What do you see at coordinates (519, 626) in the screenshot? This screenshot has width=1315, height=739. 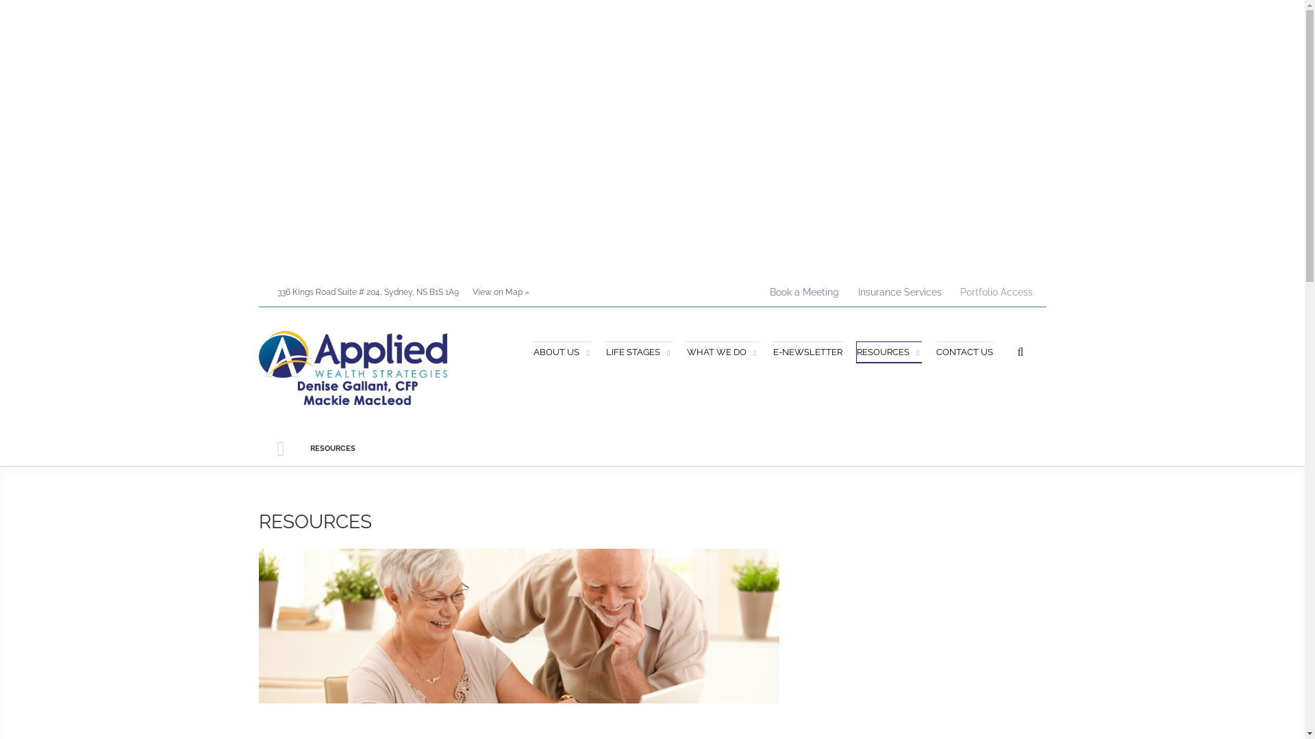 I see `Resources` at bounding box center [519, 626].